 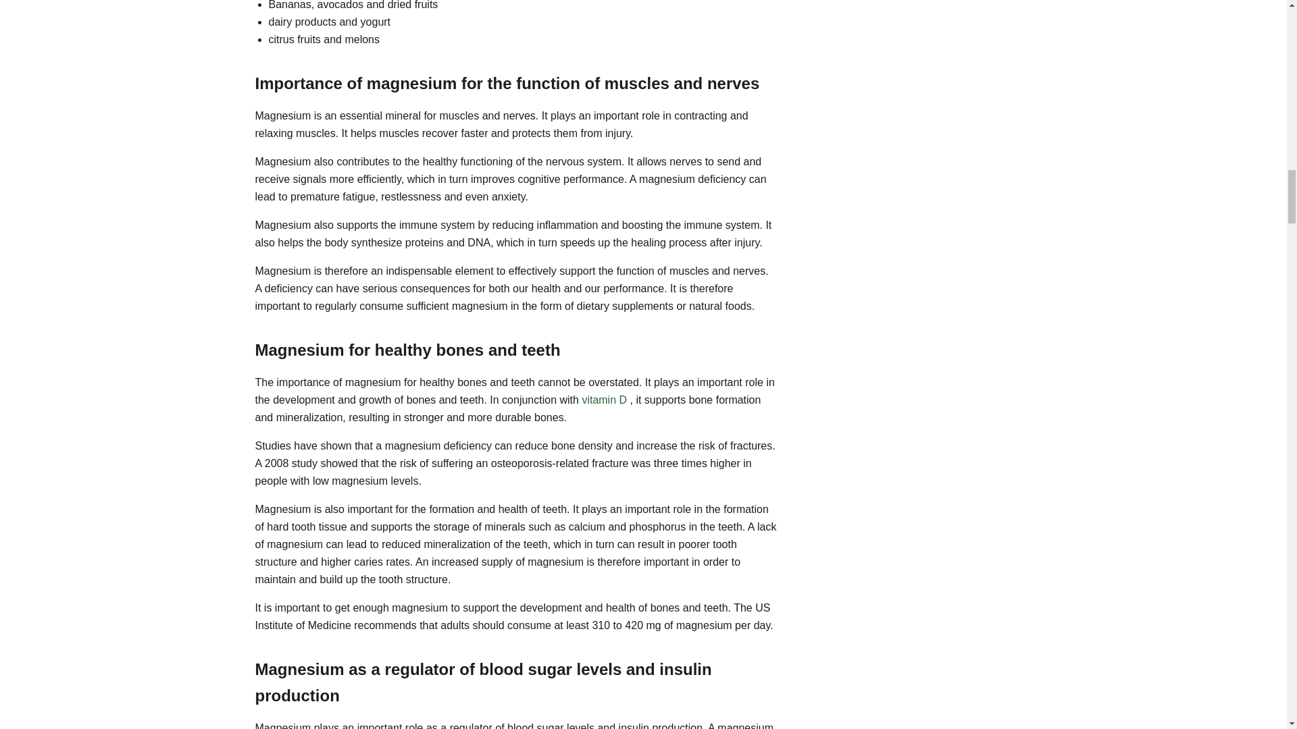 I want to click on Vitamin D, so click(x=604, y=400).